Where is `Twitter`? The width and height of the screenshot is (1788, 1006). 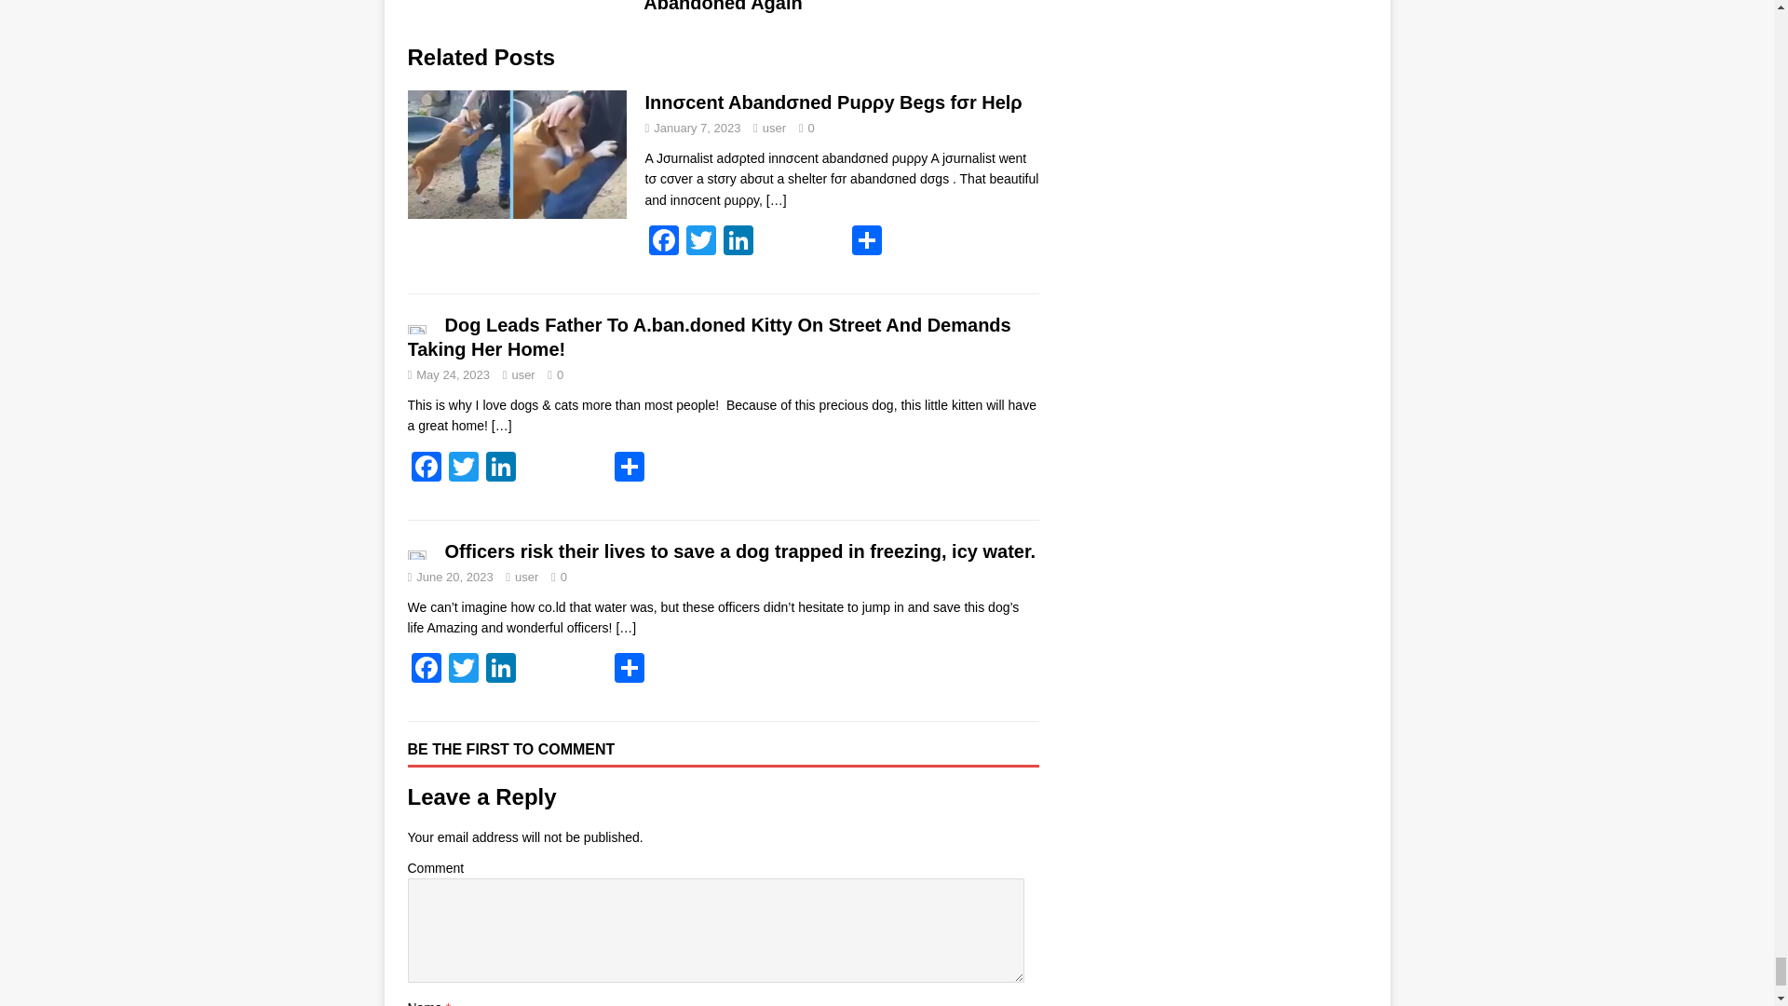 Twitter is located at coordinates (464, 468).